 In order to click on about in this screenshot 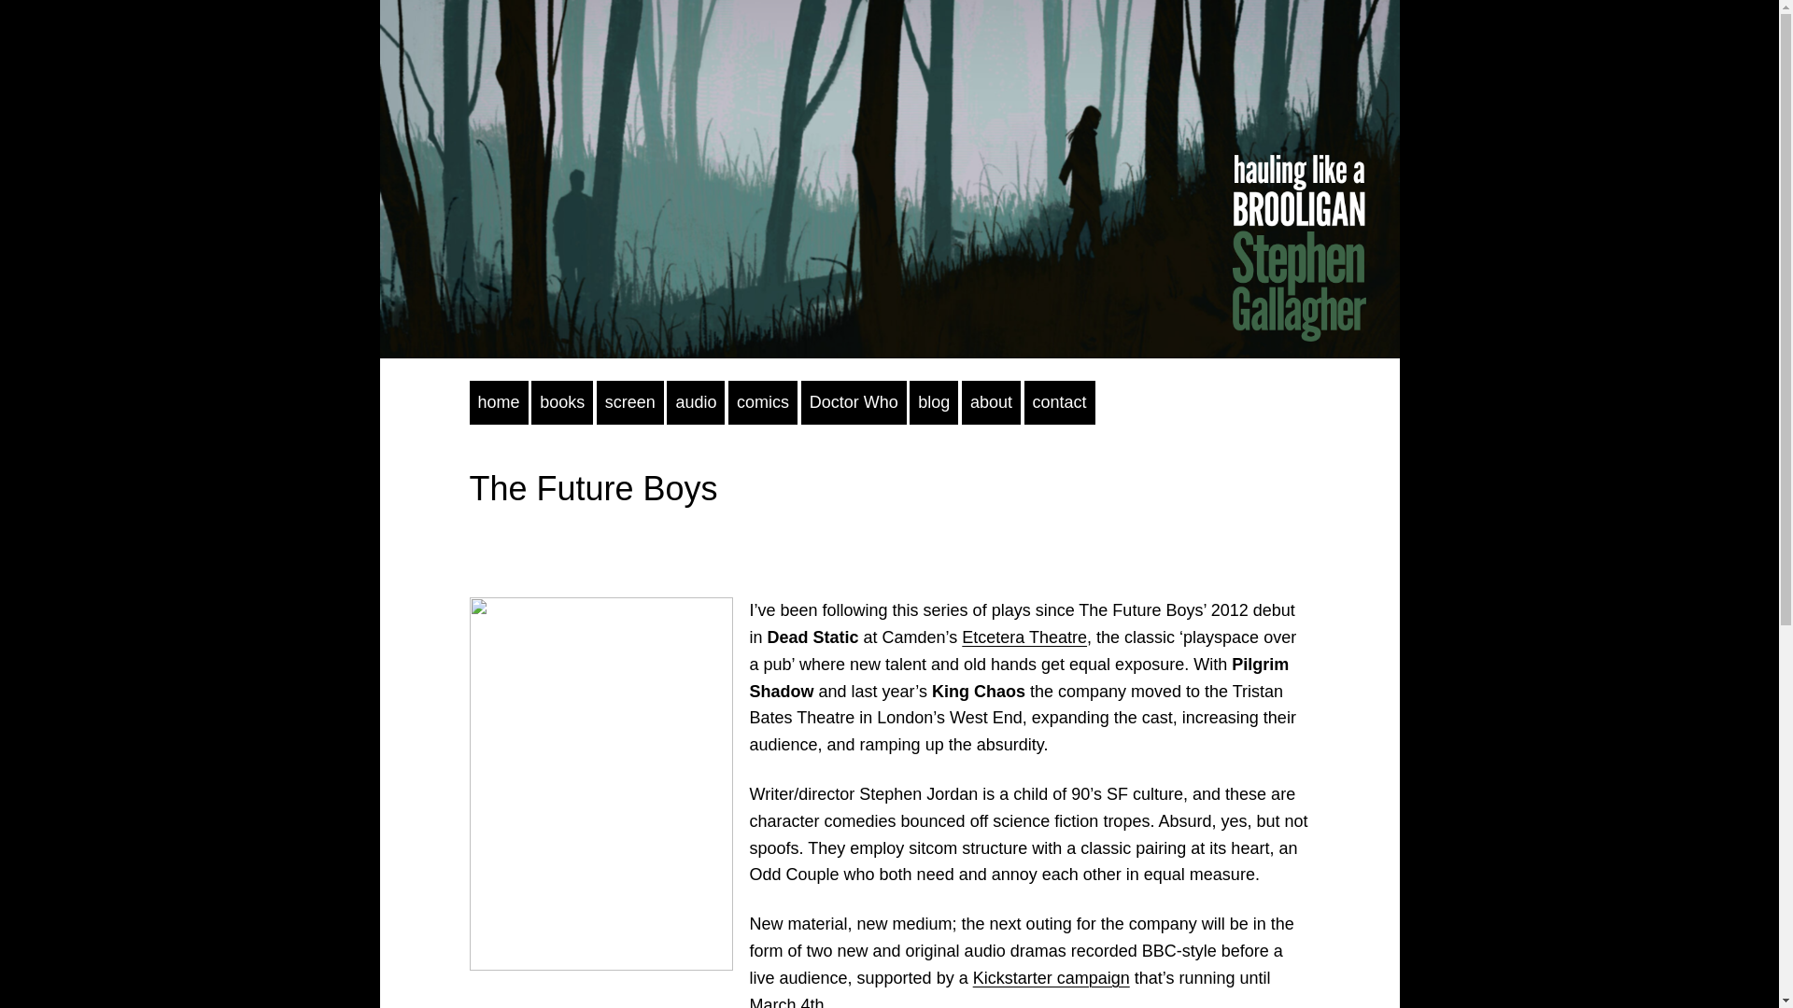, I will do `click(990, 402)`.